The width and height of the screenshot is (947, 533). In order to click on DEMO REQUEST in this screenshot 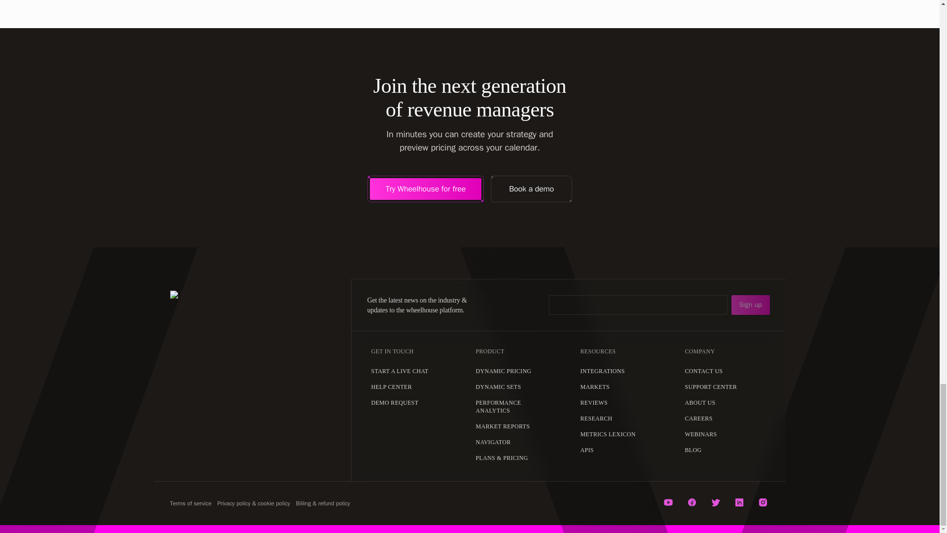, I will do `click(395, 402)`.